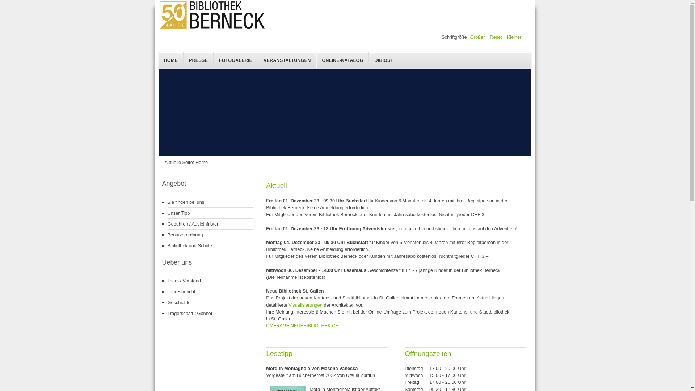 The image size is (695, 391). I want to click on Bibliothek und Schule, so click(210, 245).